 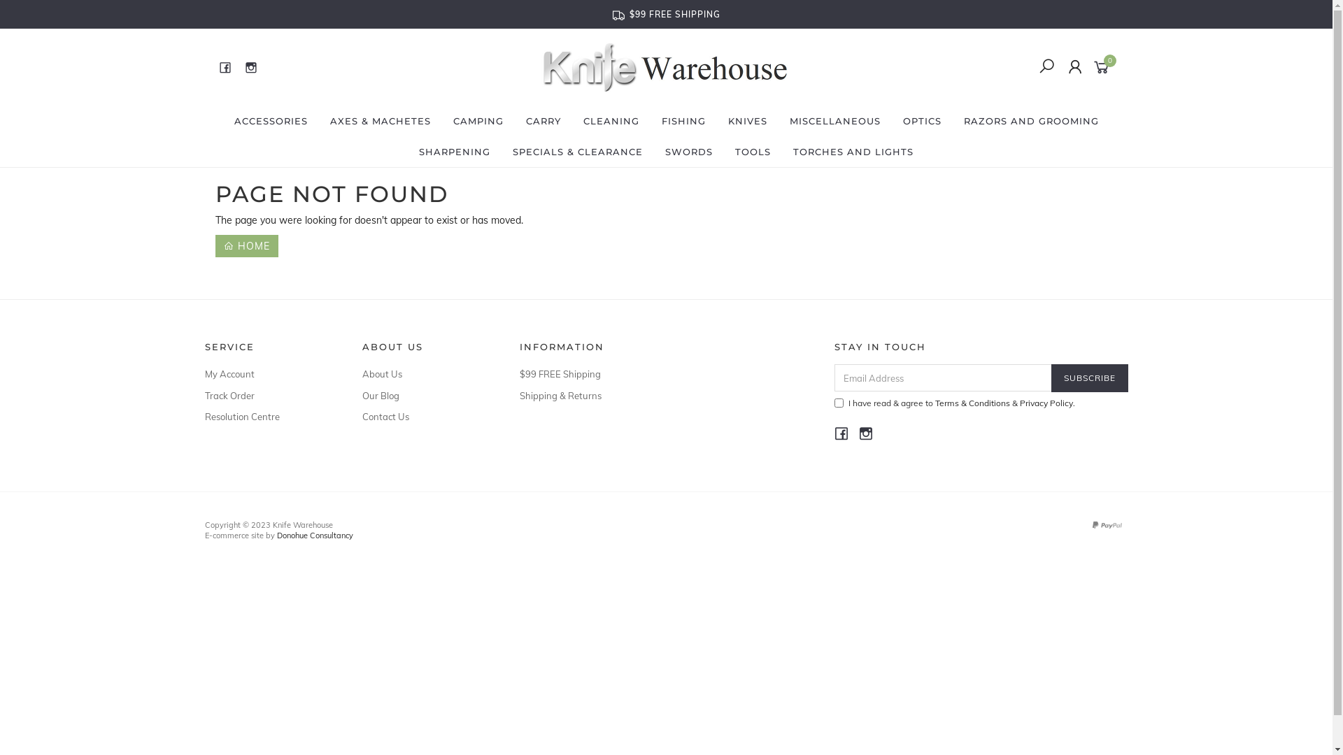 What do you see at coordinates (270, 121) in the screenshot?
I see `ACCESSORIES` at bounding box center [270, 121].